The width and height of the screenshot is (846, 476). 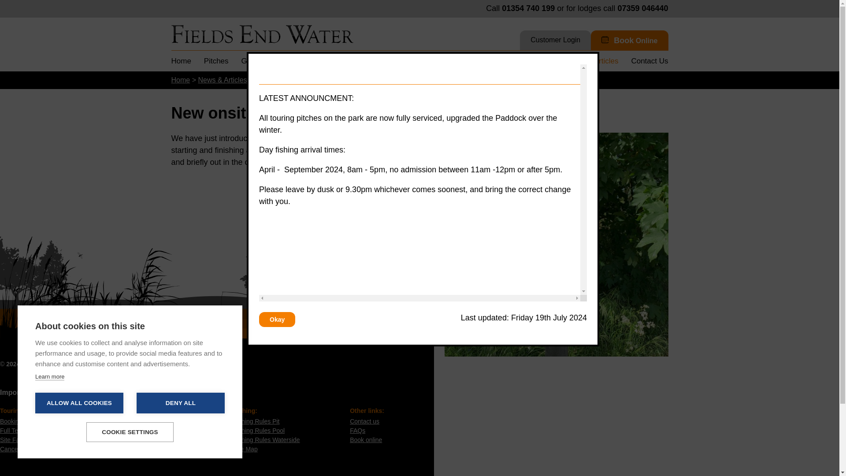 What do you see at coordinates (267, 61) in the screenshot?
I see `Glamping Pods` at bounding box center [267, 61].